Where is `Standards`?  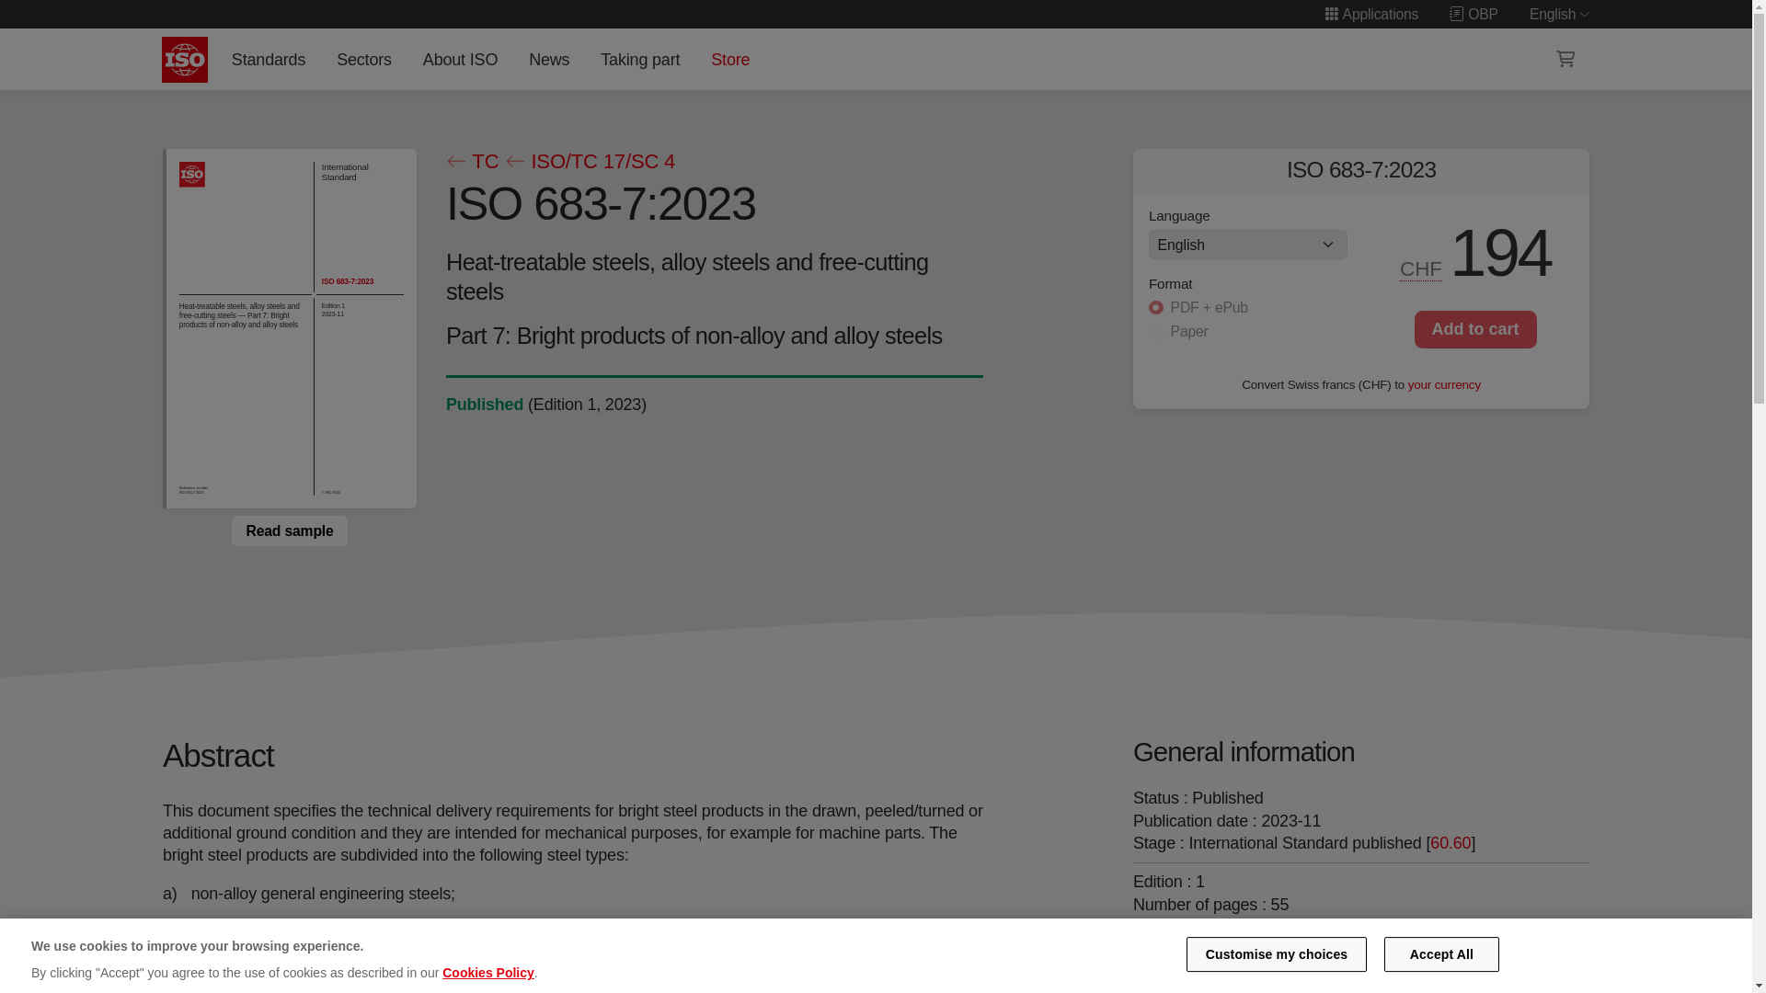
Standards is located at coordinates (268, 59).